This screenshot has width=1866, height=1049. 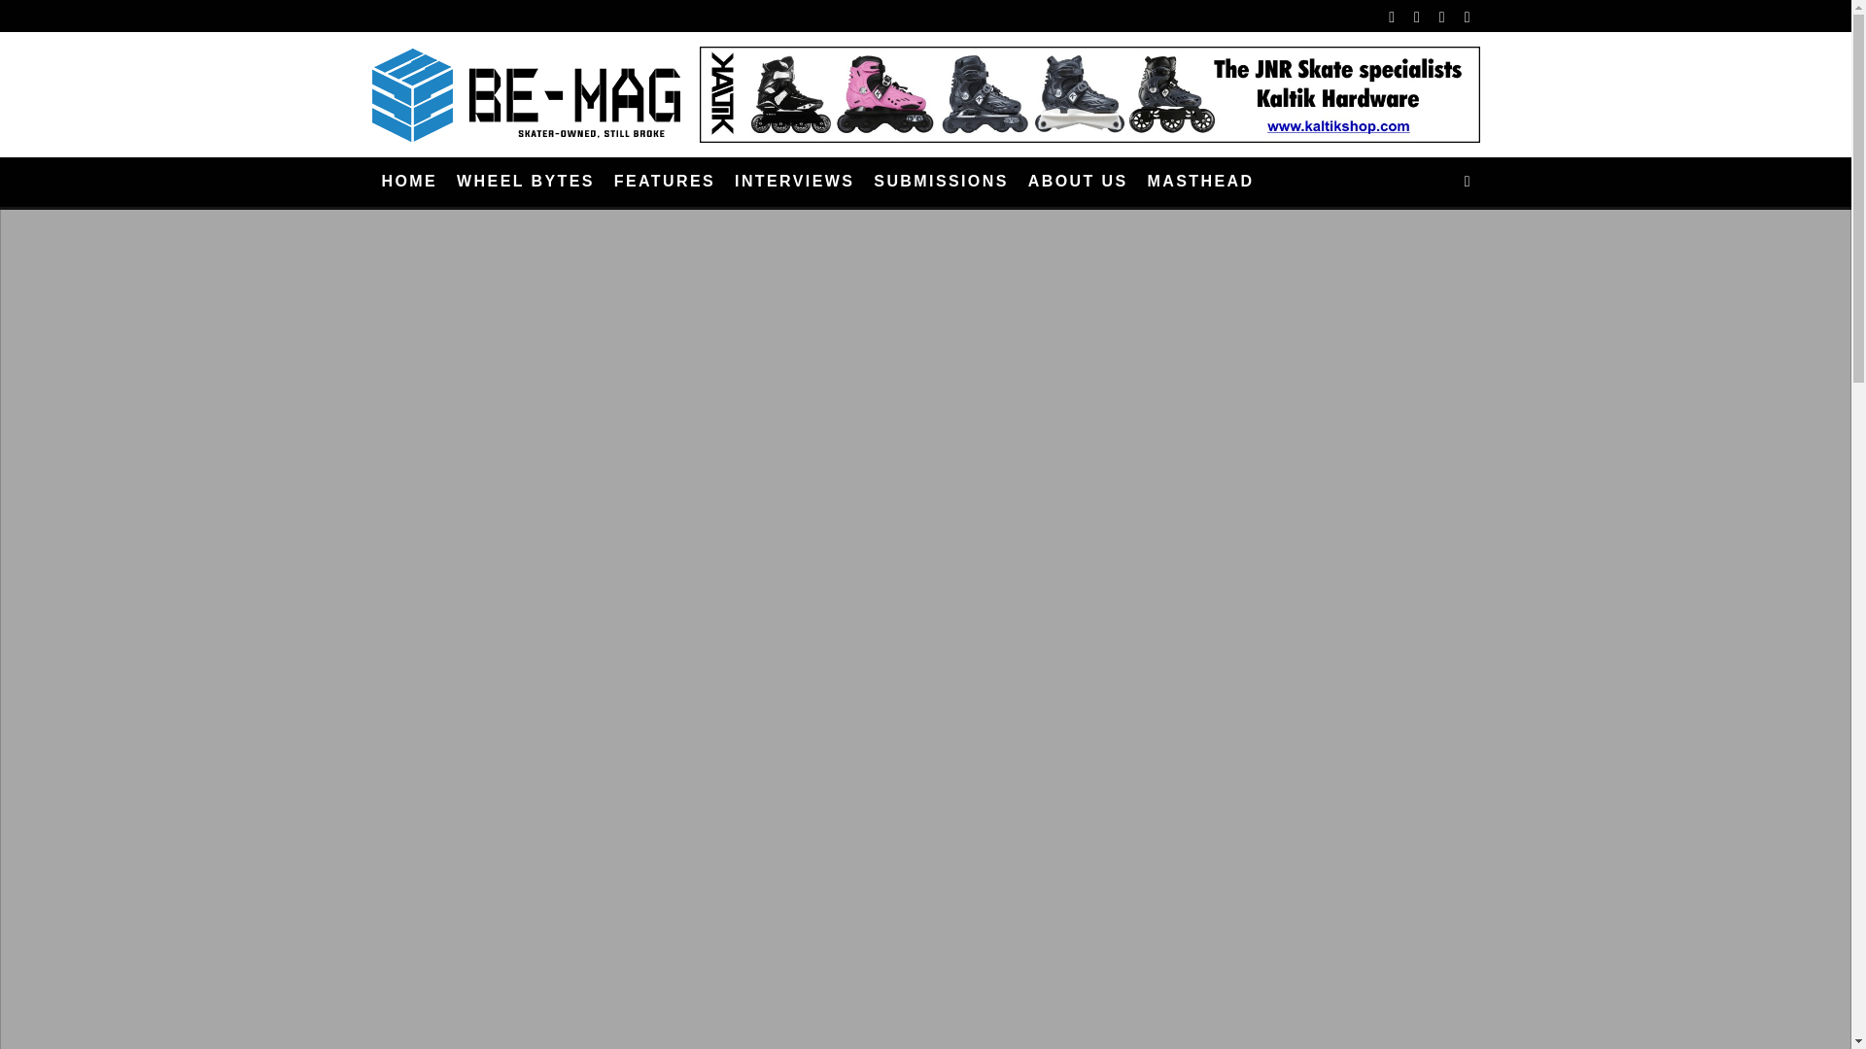 I want to click on FEATURES, so click(x=665, y=182).